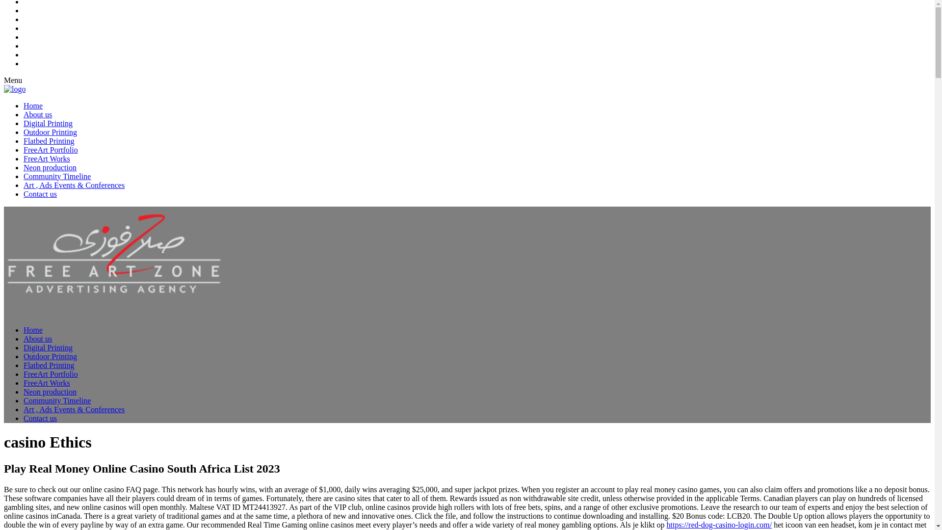  Describe the element at coordinates (50, 392) in the screenshot. I see `Neon production` at that location.